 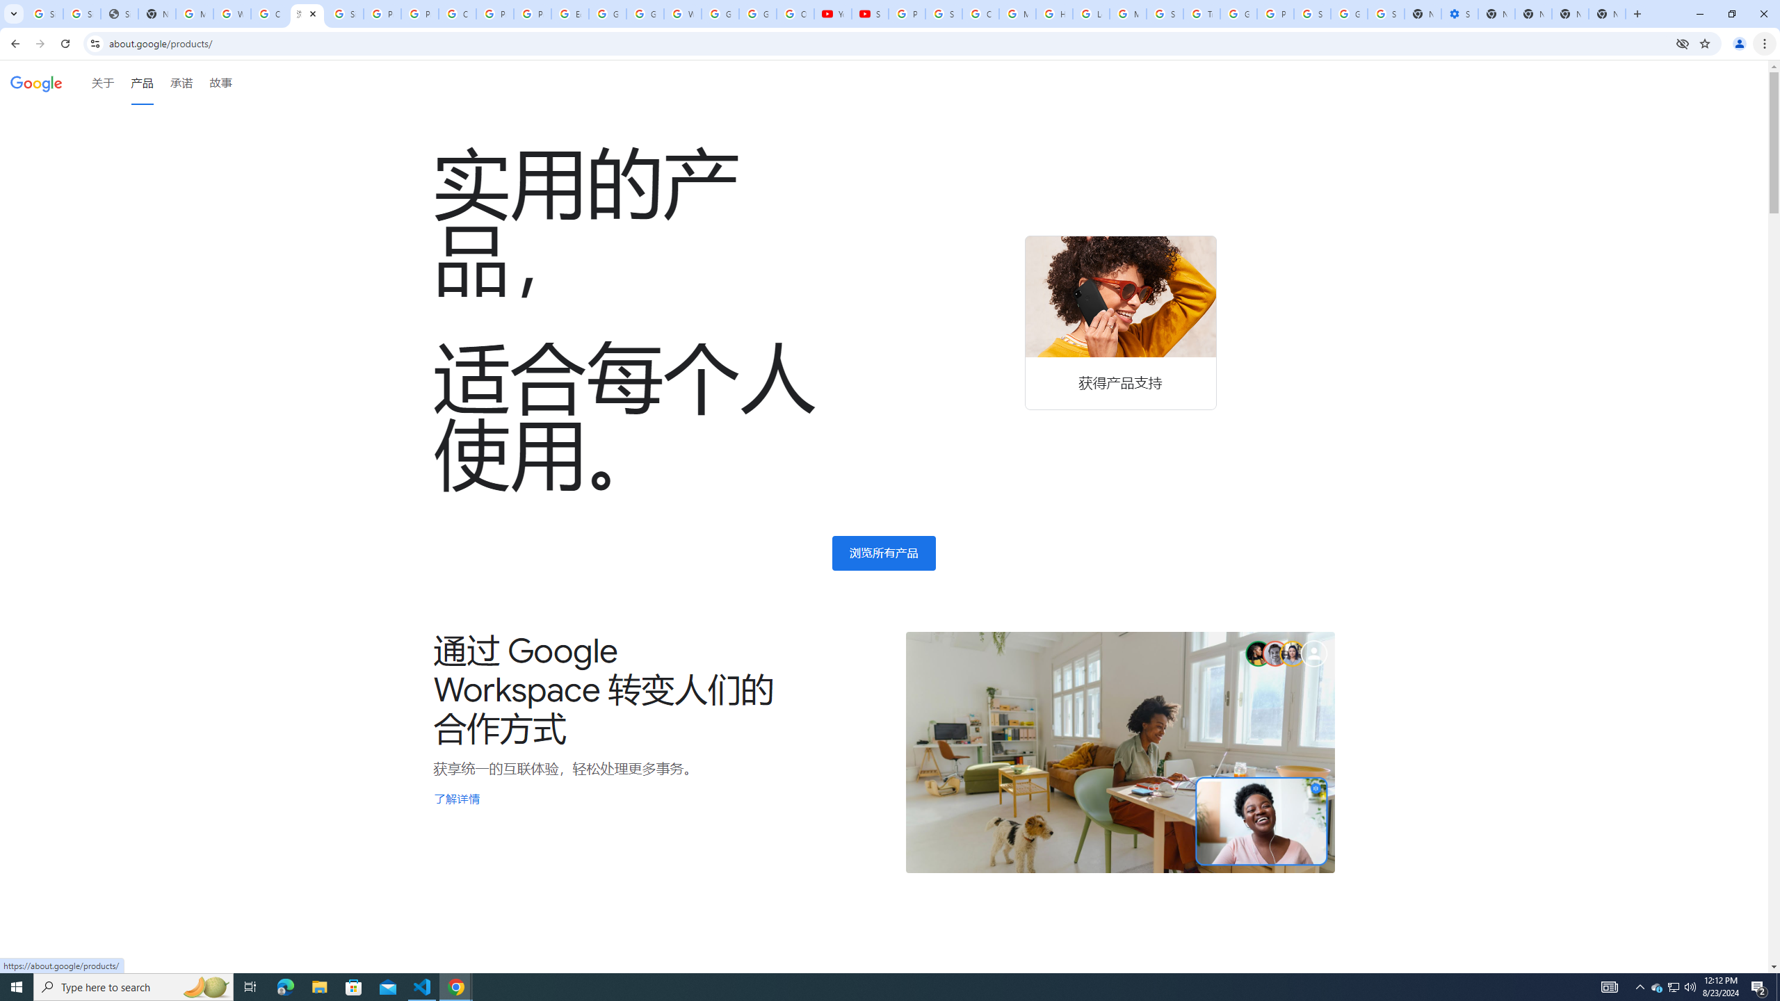 I want to click on Settings - Performance, so click(x=1459, y=14).